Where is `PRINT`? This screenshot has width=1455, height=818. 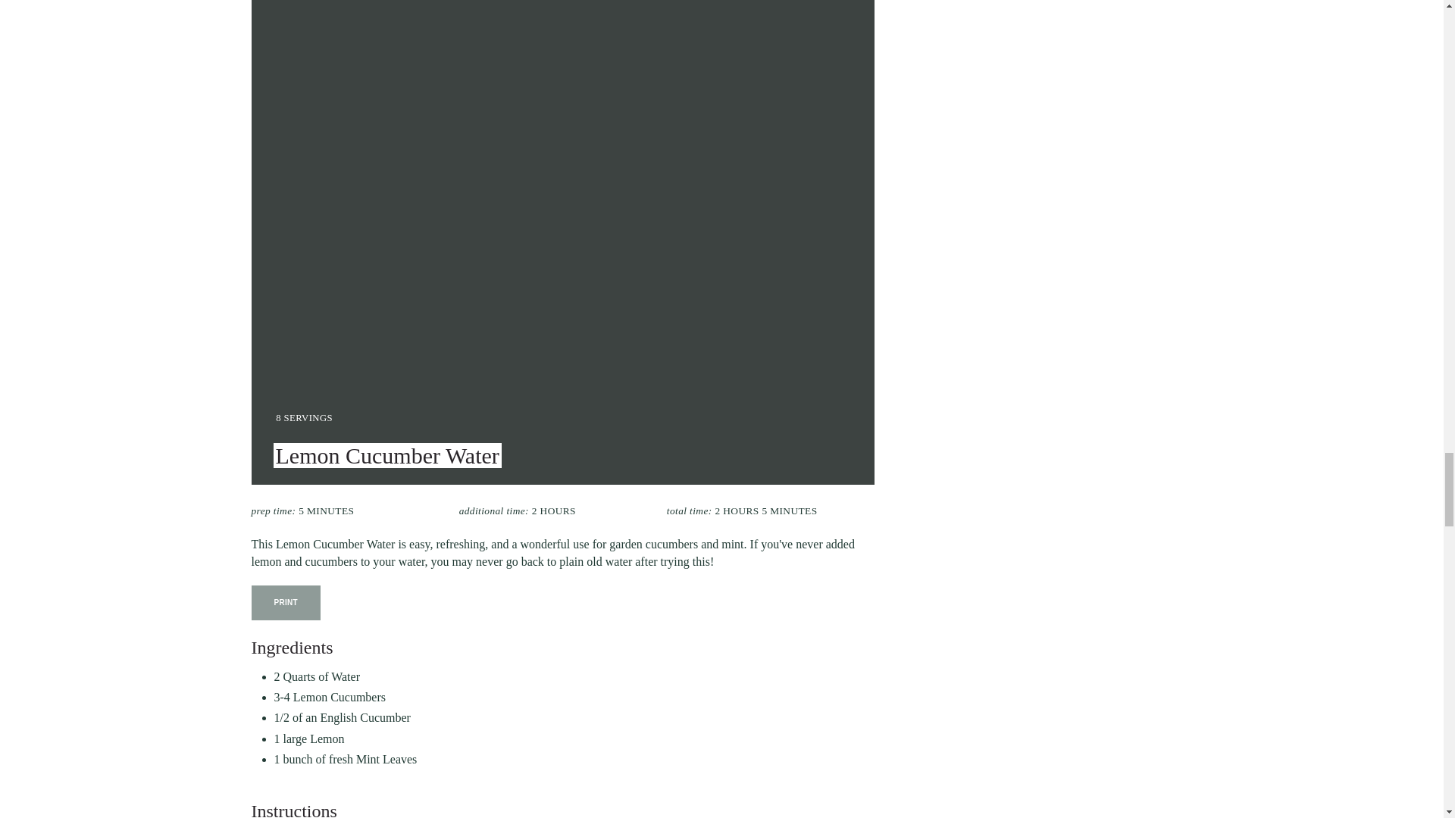
PRINT is located at coordinates (286, 603).